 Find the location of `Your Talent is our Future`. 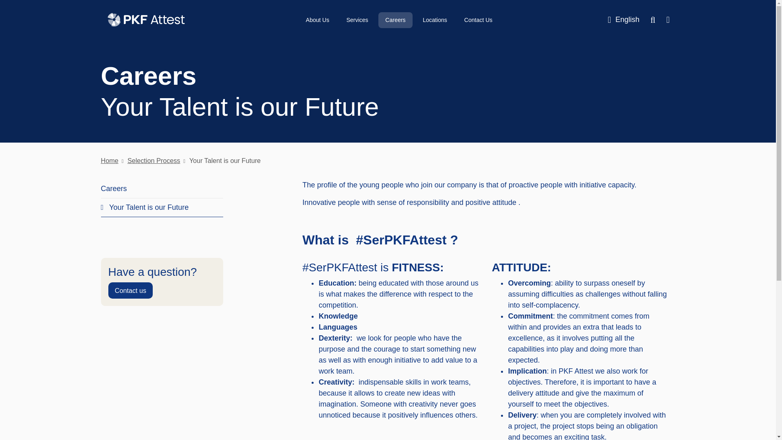

Your Talent is our Future is located at coordinates (145, 207).